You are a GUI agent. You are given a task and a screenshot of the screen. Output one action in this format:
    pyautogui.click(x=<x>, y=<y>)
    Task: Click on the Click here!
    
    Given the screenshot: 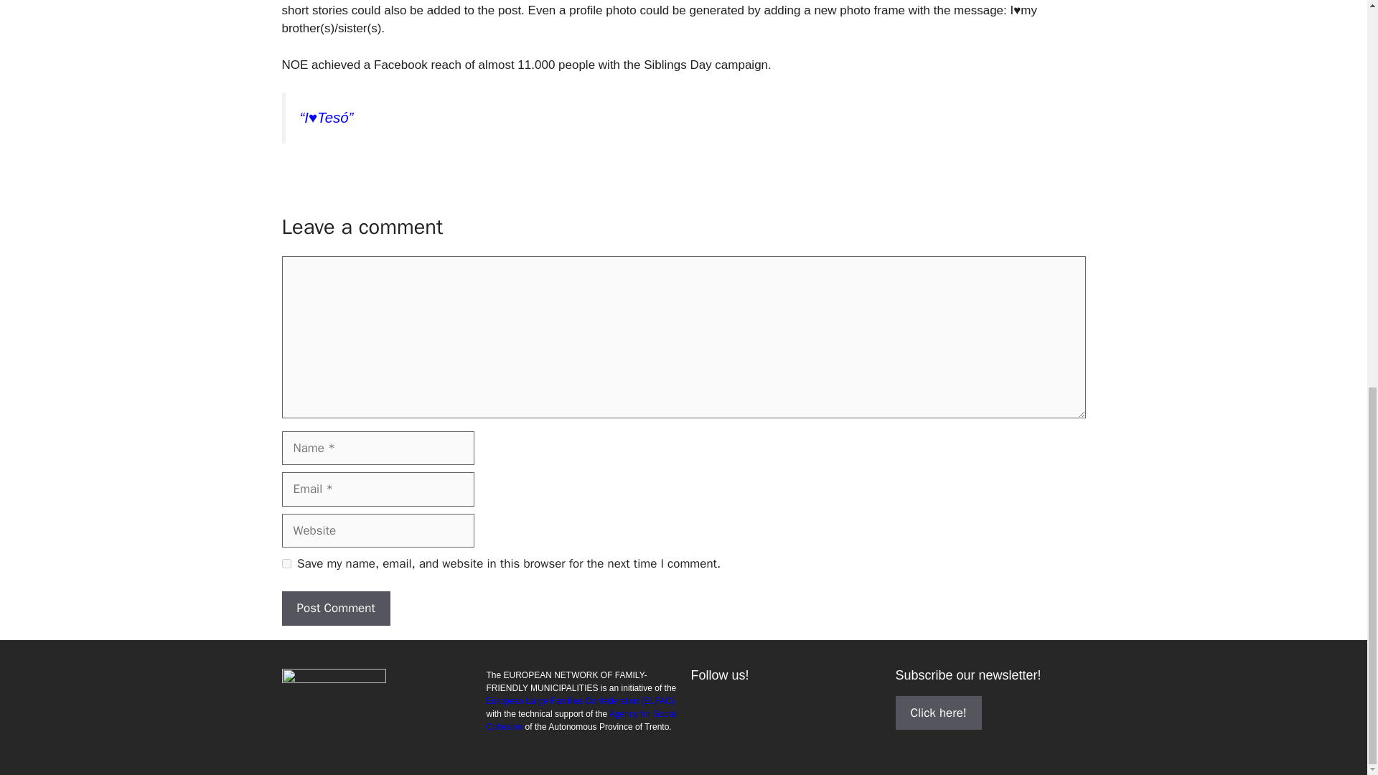 What is the action you would take?
    pyautogui.click(x=939, y=712)
    